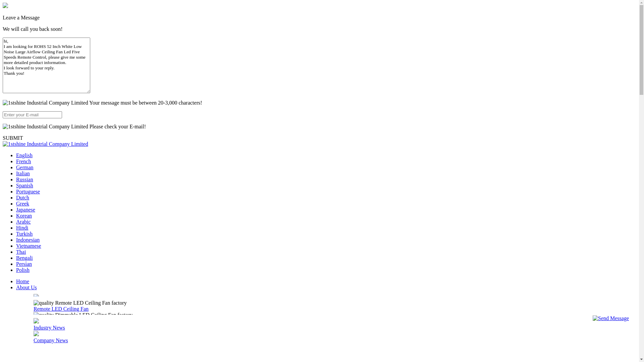 The height and width of the screenshot is (362, 644). Describe the element at coordinates (61, 170) in the screenshot. I see `Remote LED Ceiling Fan` at that location.